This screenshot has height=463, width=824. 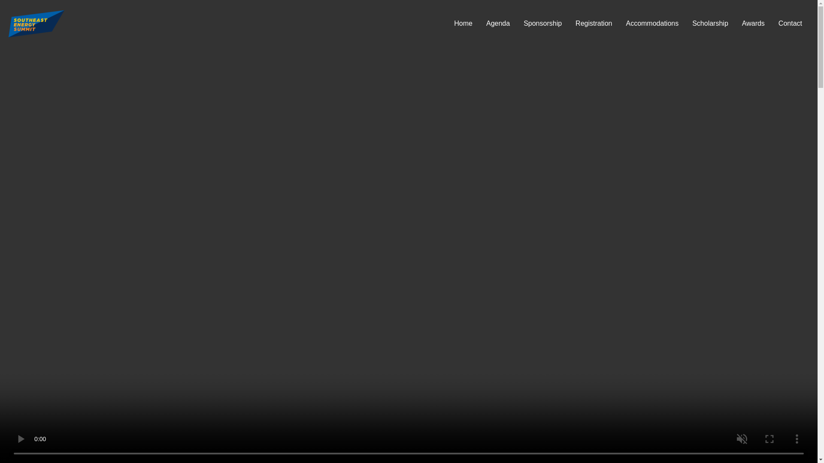 I want to click on Sponsorship, so click(x=542, y=24).